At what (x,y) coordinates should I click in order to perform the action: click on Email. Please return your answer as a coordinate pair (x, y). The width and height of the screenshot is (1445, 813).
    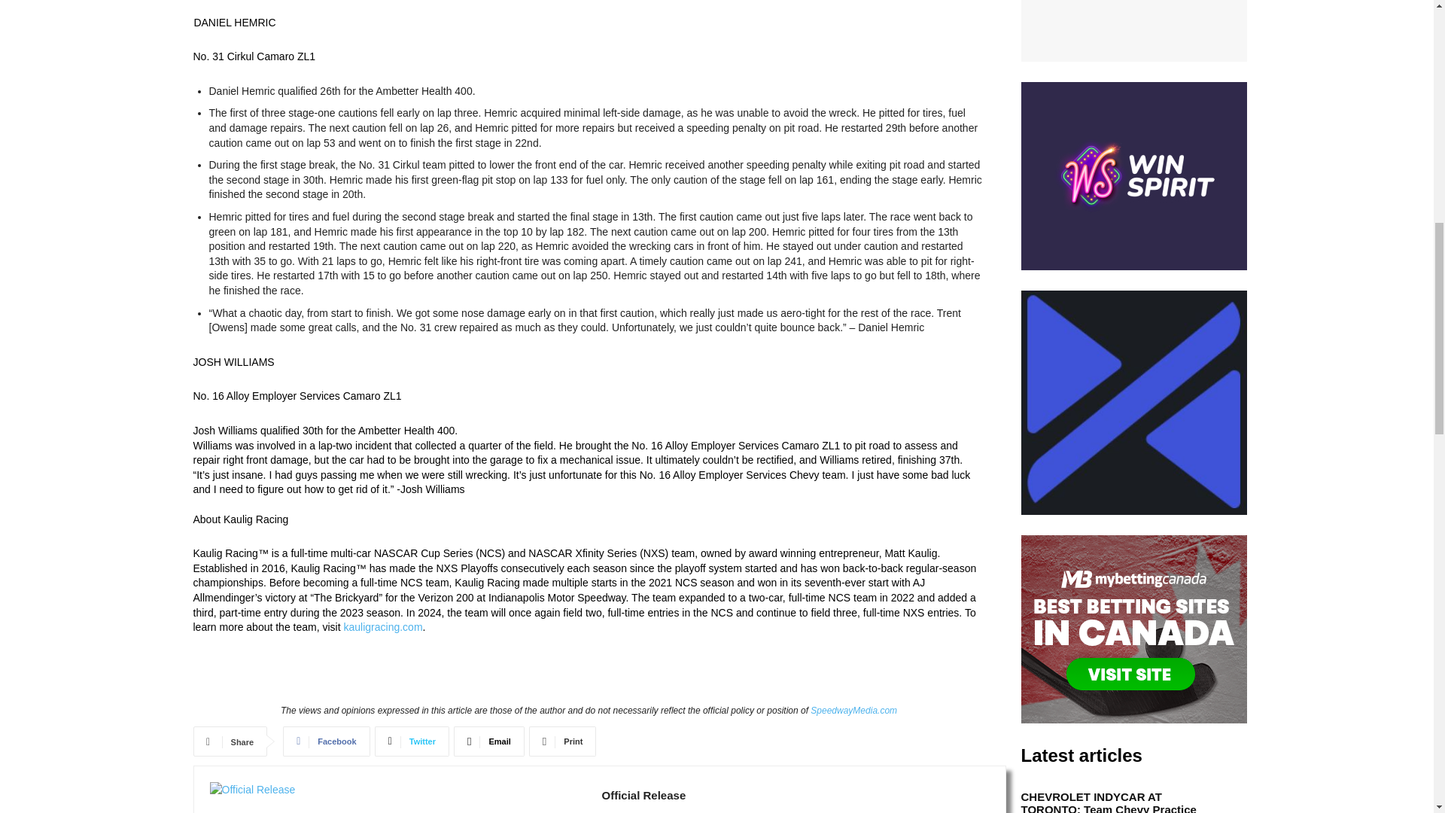
    Looking at the image, I should click on (488, 741).